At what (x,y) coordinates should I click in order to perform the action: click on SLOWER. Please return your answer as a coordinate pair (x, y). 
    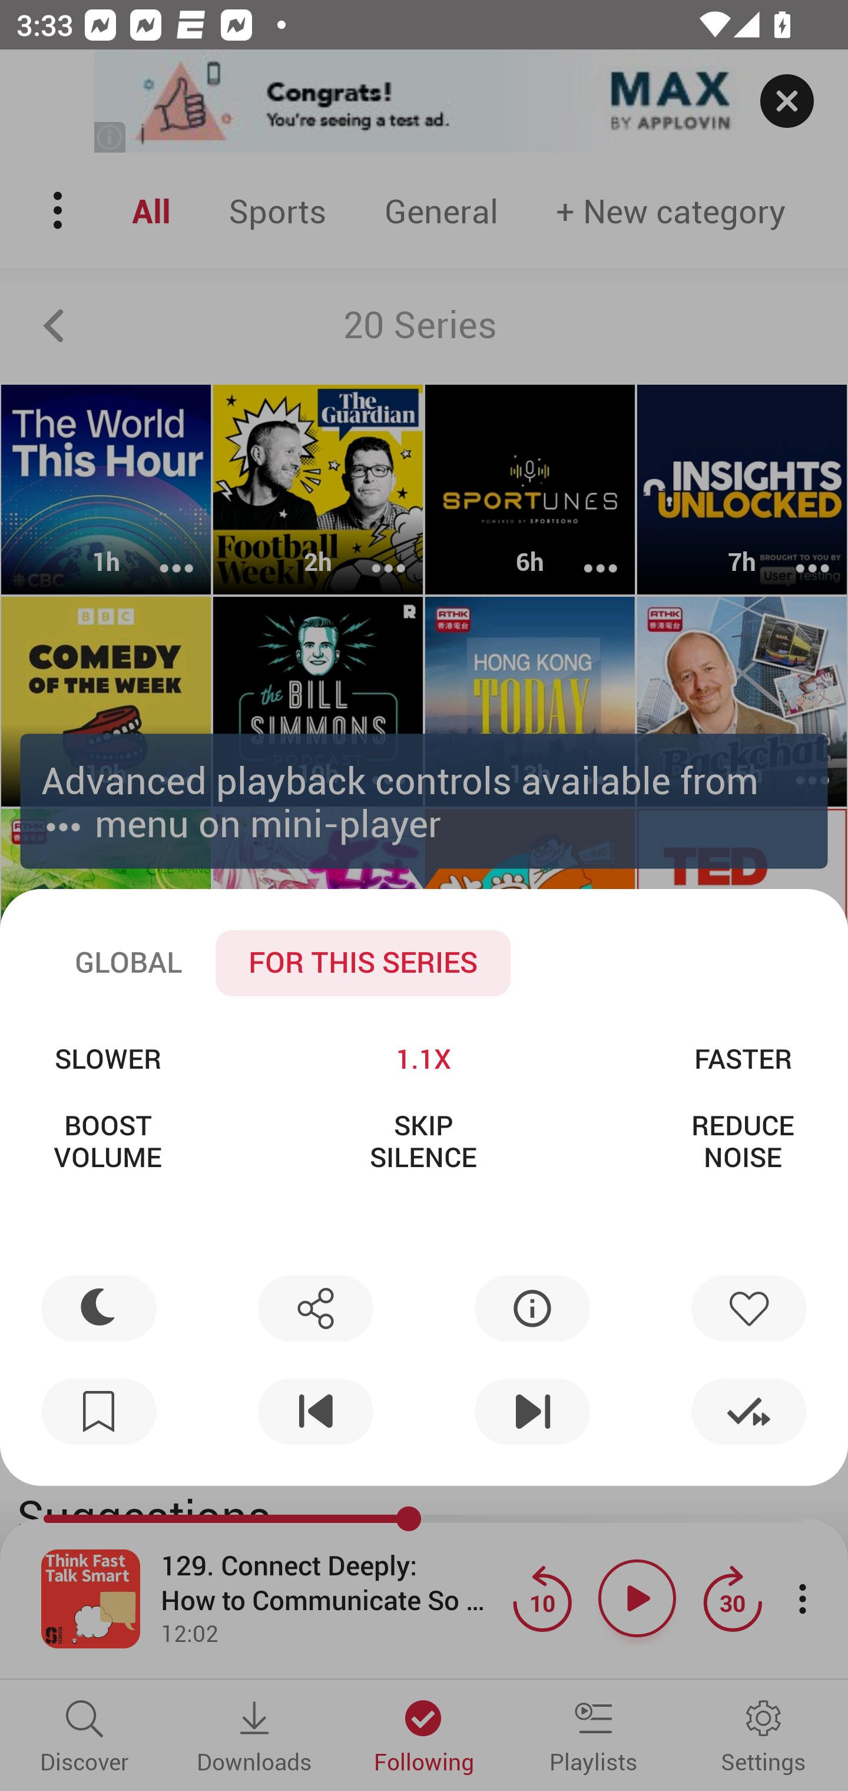
    Looking at the image, I should click on (108, 1058).